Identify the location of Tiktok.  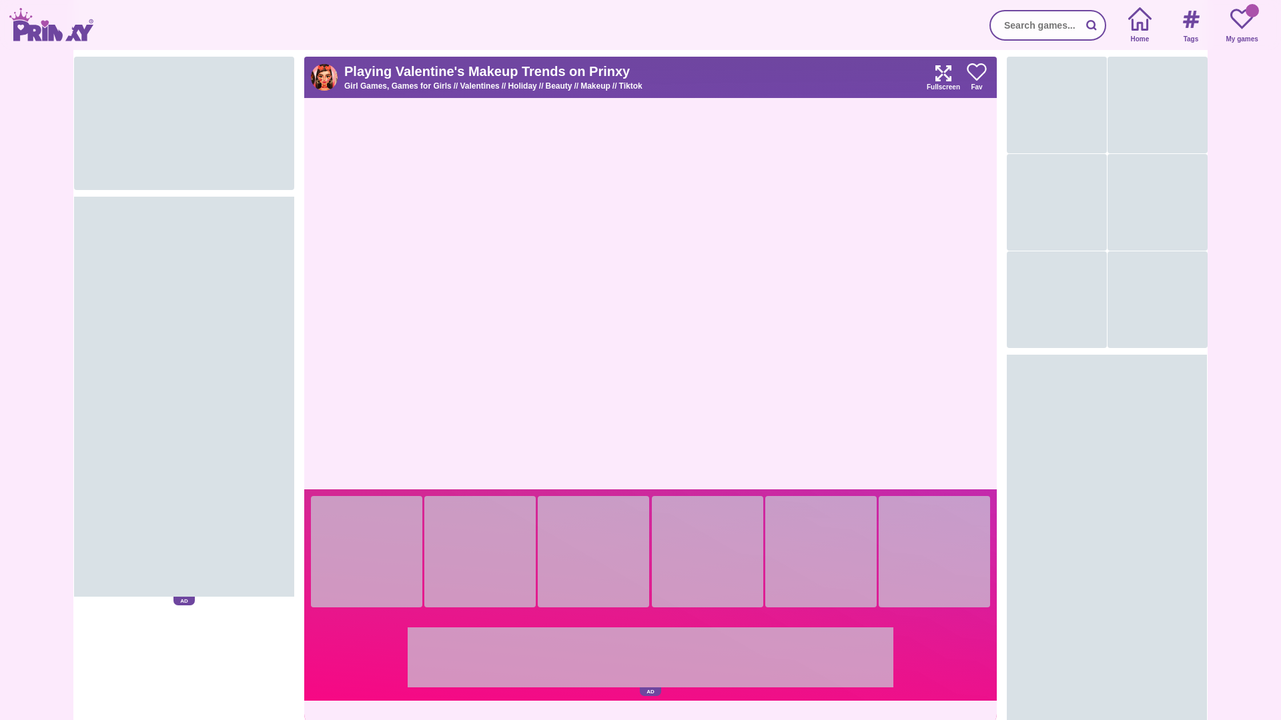
(630, 86).